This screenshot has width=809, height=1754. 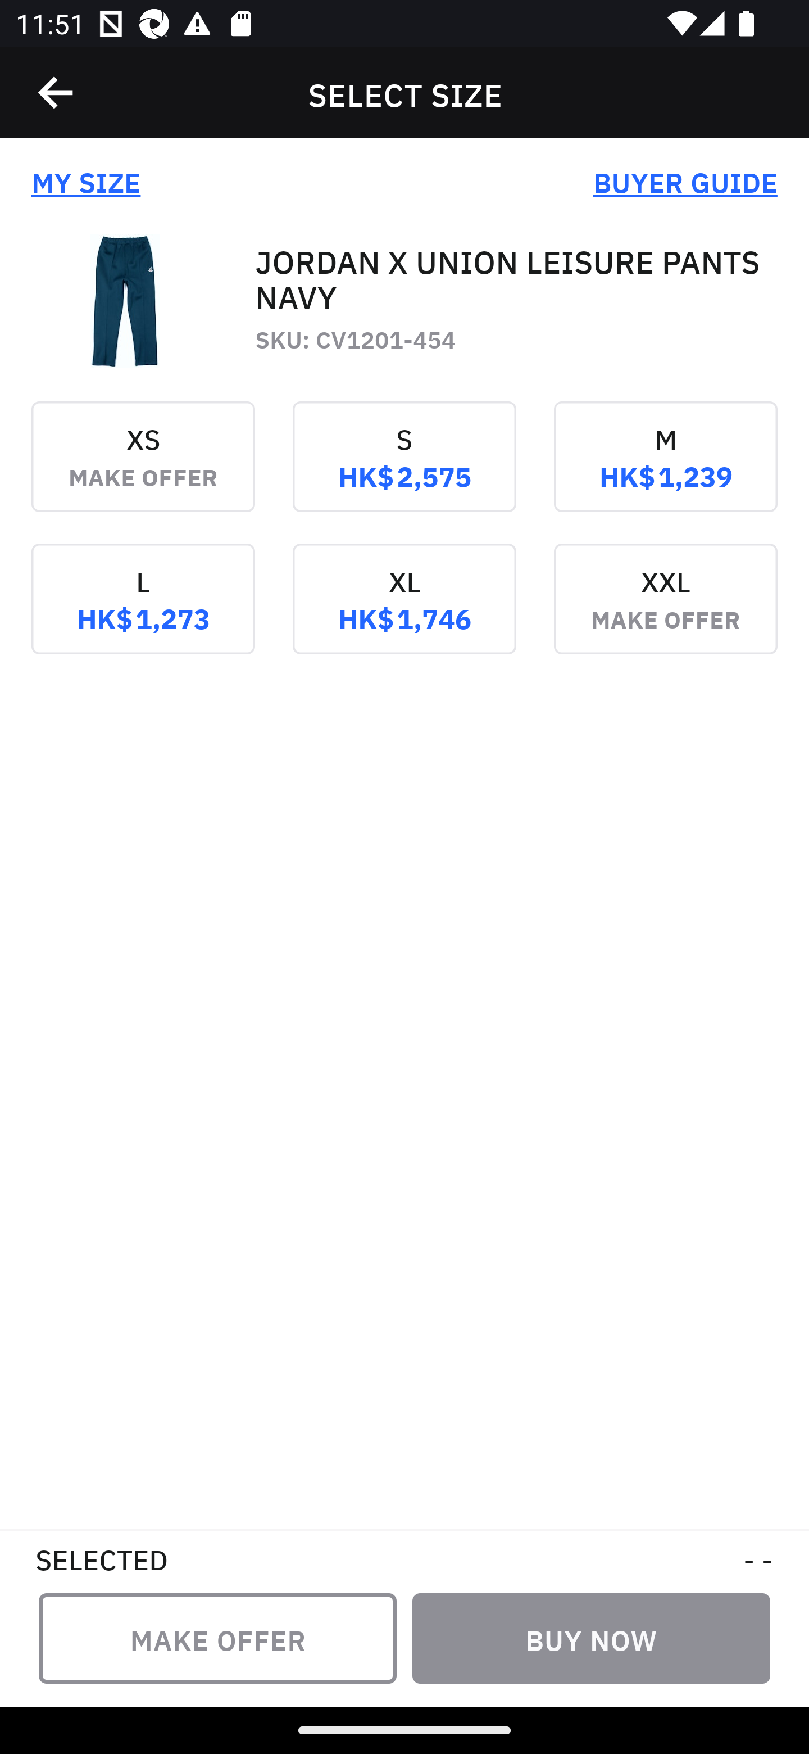 What do you see at coordinates (143, 614) in the screenshot?
I see `L HK$ 1,273` at bounding box center [143, 614].